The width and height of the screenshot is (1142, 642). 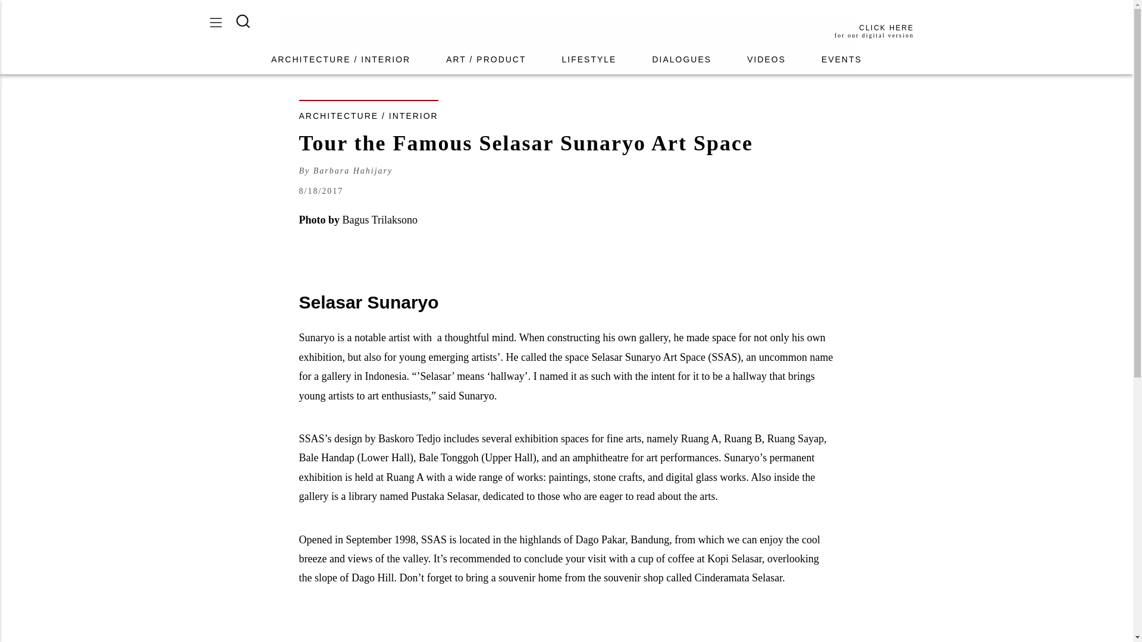 I want to click on DIALOGUES, so click(x=682, y=59).